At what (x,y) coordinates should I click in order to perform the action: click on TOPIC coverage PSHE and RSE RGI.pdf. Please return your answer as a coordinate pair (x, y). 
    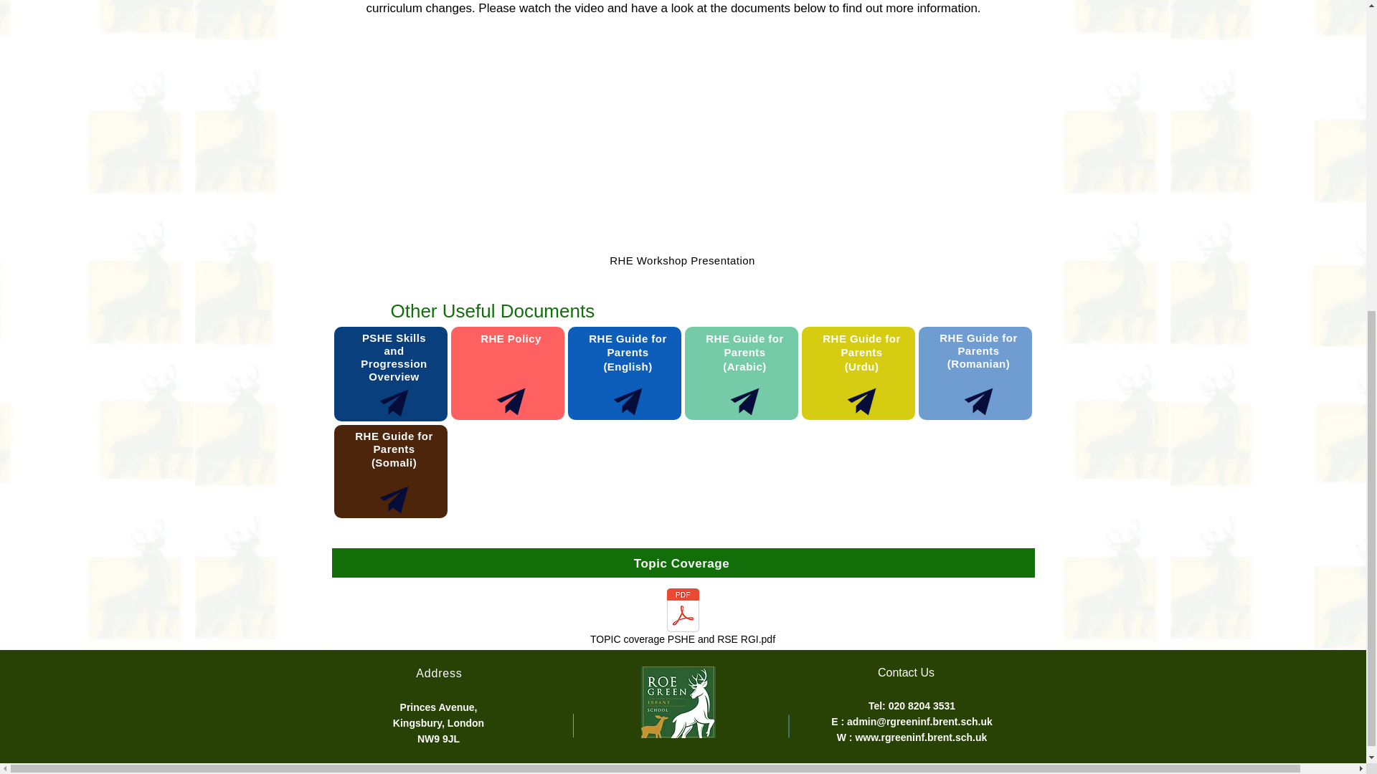
    Looking at the image, I should click on (682, 619).